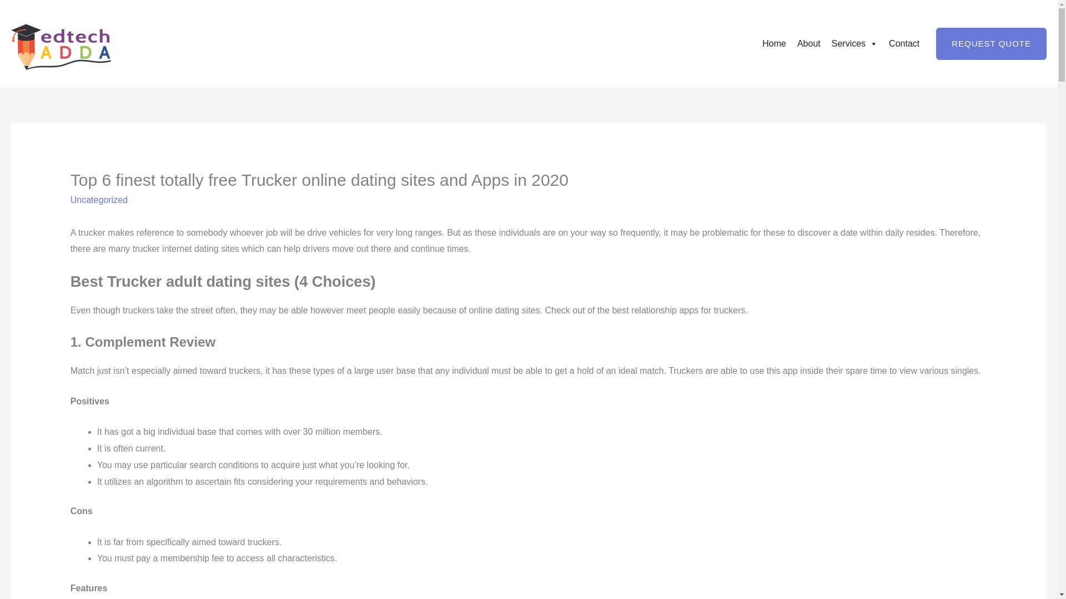 The image size is (1066, 599). What do you see at coordinates (855, 44) in the screenshot?
I see `Services` at bounding box center [855, 44].